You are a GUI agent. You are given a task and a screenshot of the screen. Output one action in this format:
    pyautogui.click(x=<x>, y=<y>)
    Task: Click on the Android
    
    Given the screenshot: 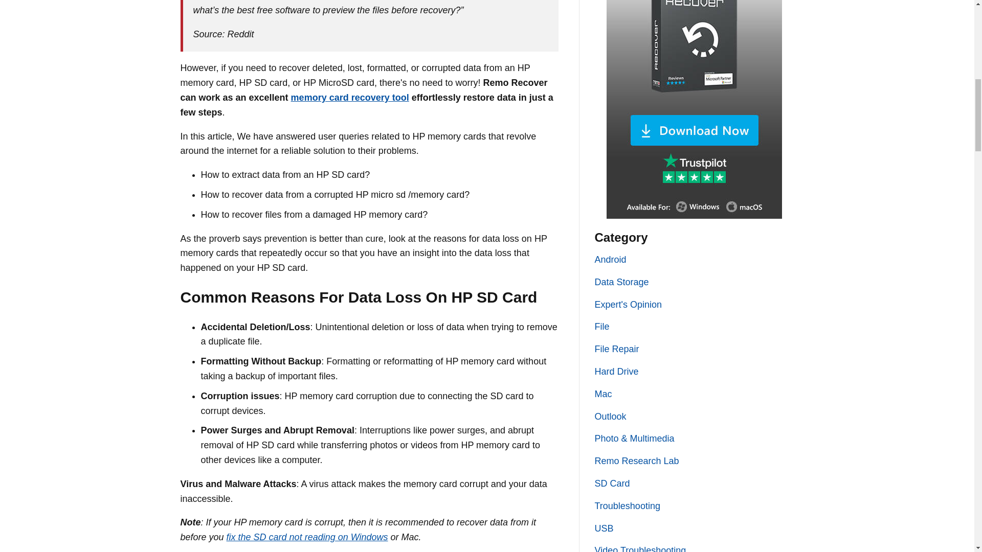 What is the action you would take?
    pyautogui.click(x=610, y=260)
    